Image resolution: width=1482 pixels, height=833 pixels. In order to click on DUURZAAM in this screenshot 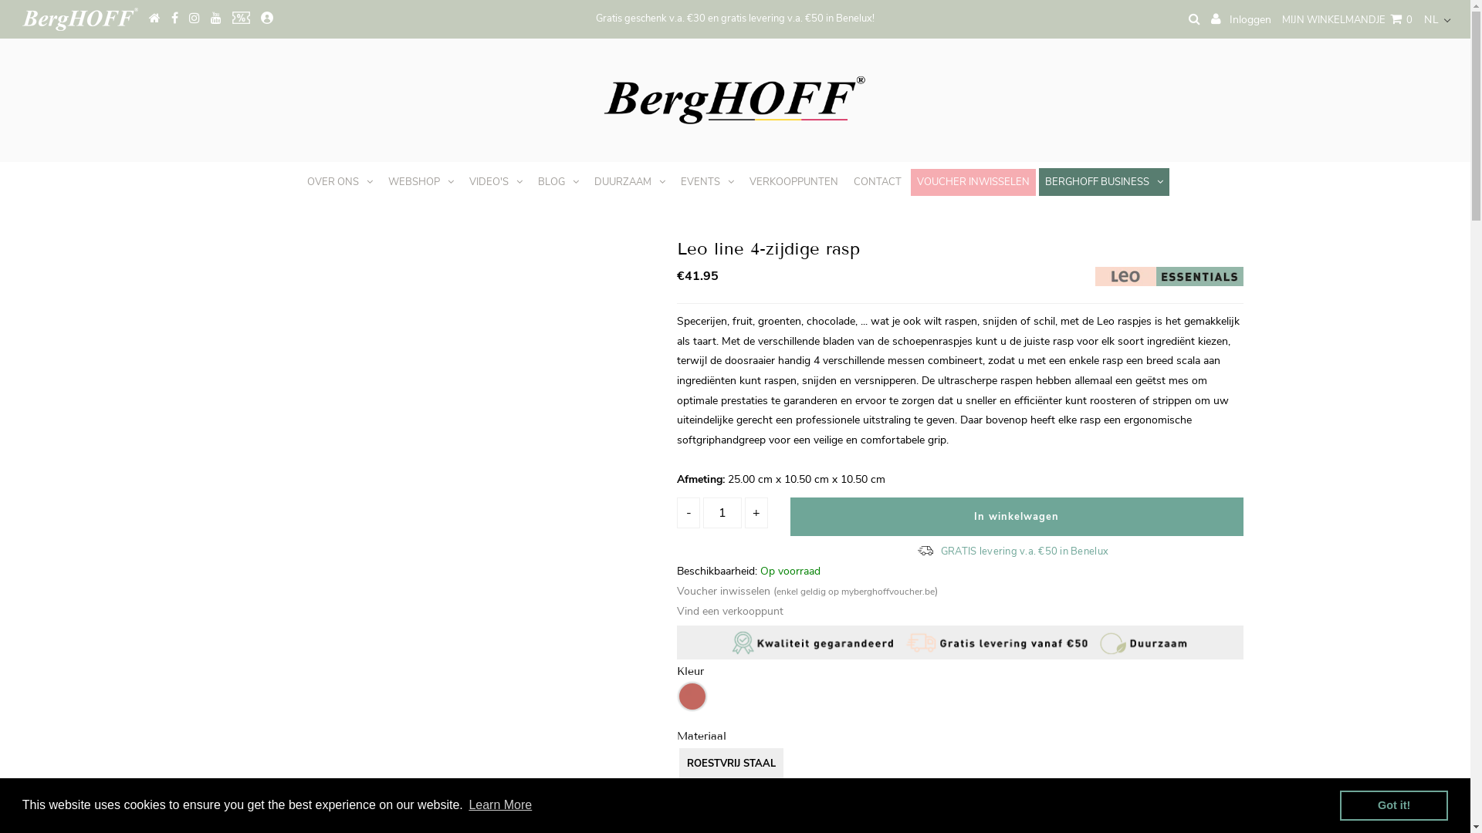, I will do `click(630, 182)`.